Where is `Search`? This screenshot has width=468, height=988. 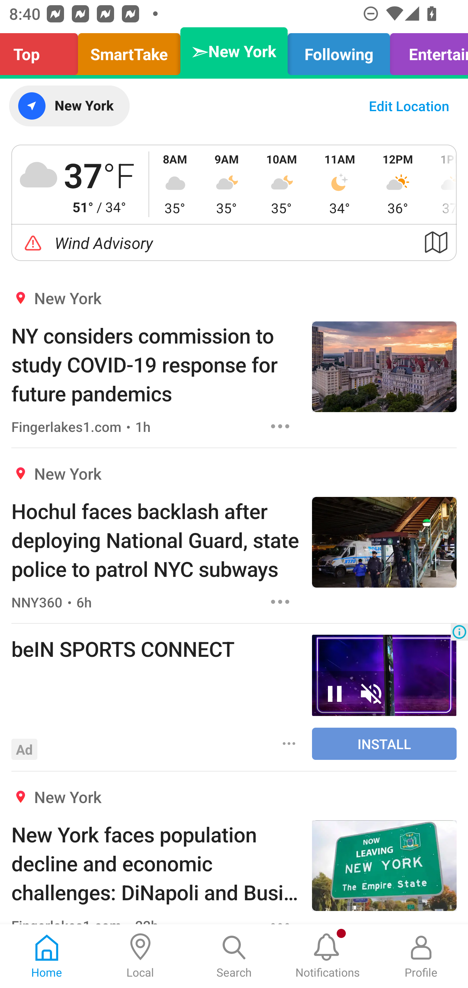 Search is located at coordinates (234, 956).